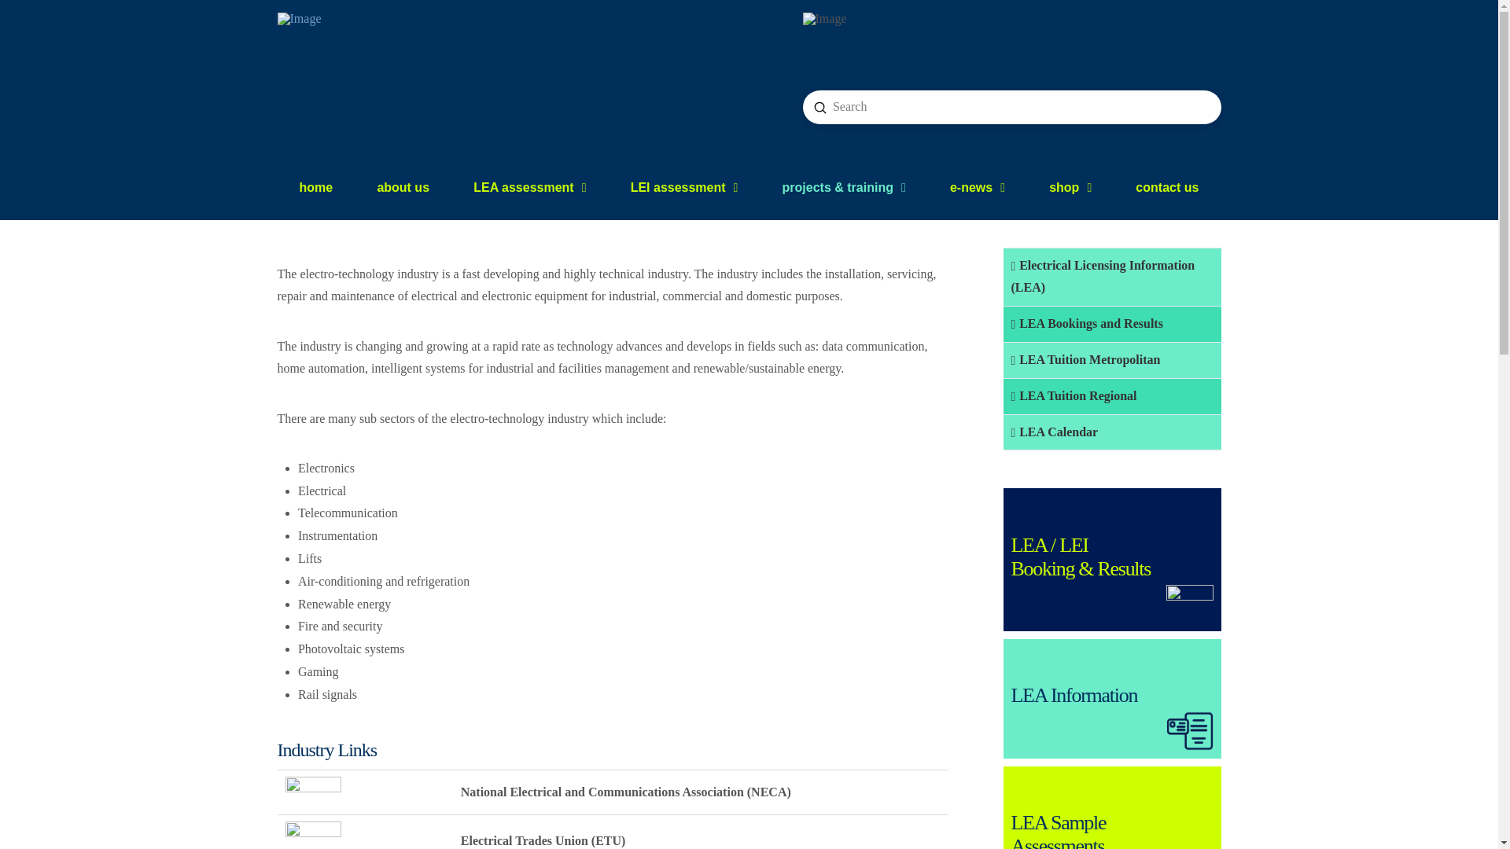  Describe the element at coordinates (684, 187) in the screenshot. I see `LEI assessment` at that location.